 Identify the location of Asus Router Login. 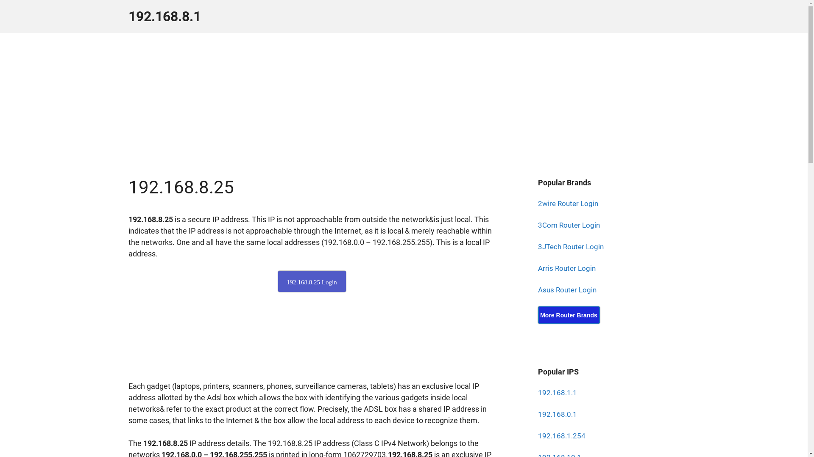
(567, 290).